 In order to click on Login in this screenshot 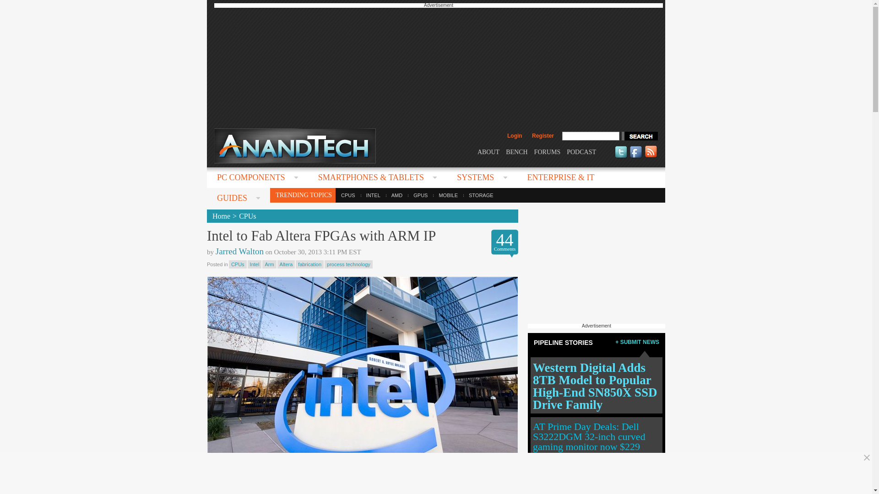, I will do `click(515, 135)`.